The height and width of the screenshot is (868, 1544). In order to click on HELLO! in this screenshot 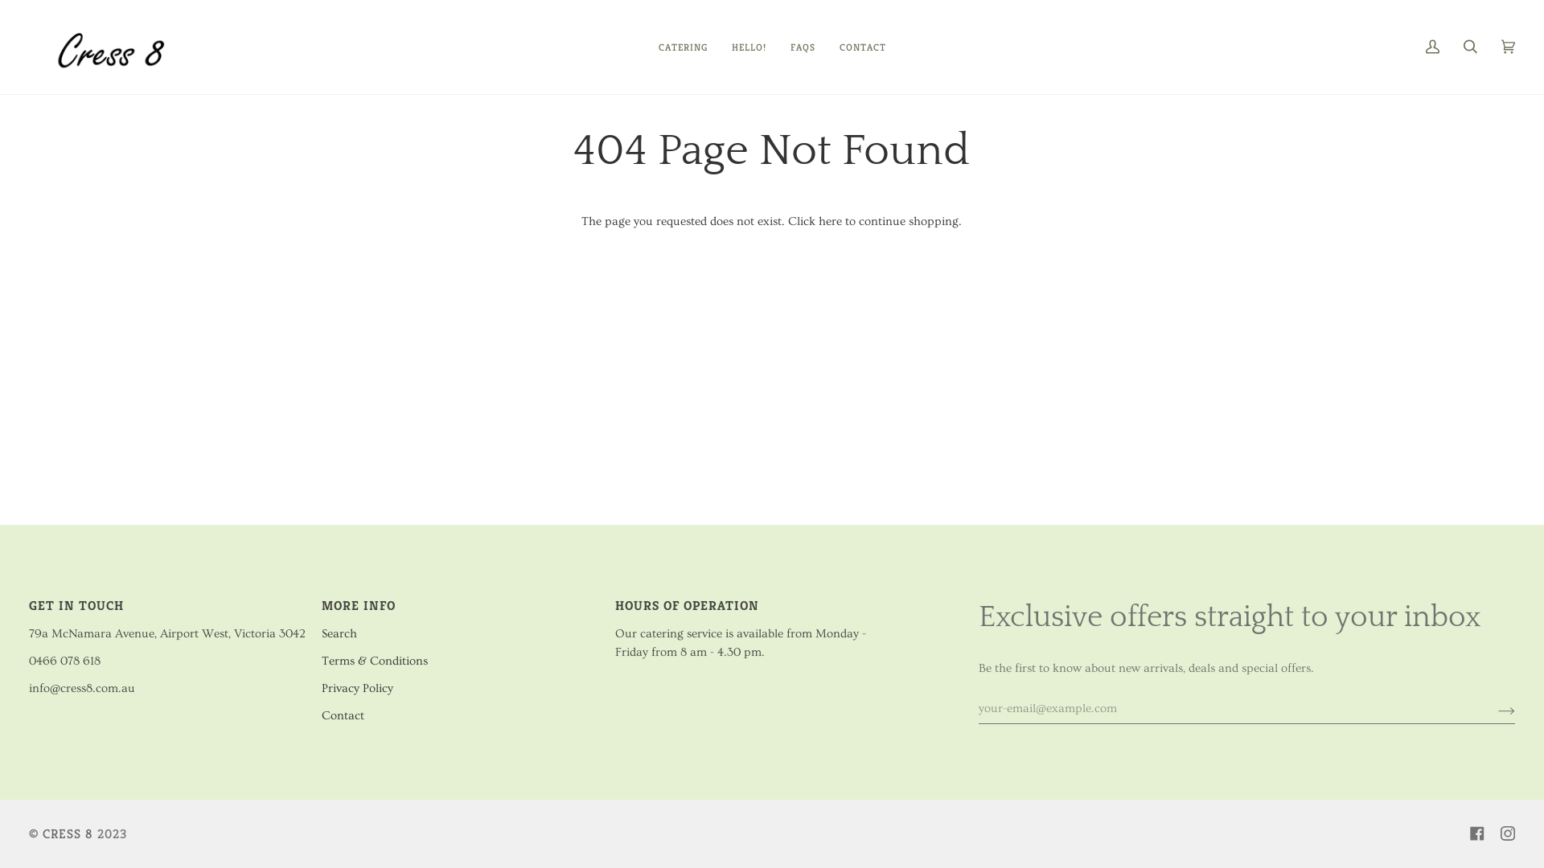, I will do `click(748, 47)`.